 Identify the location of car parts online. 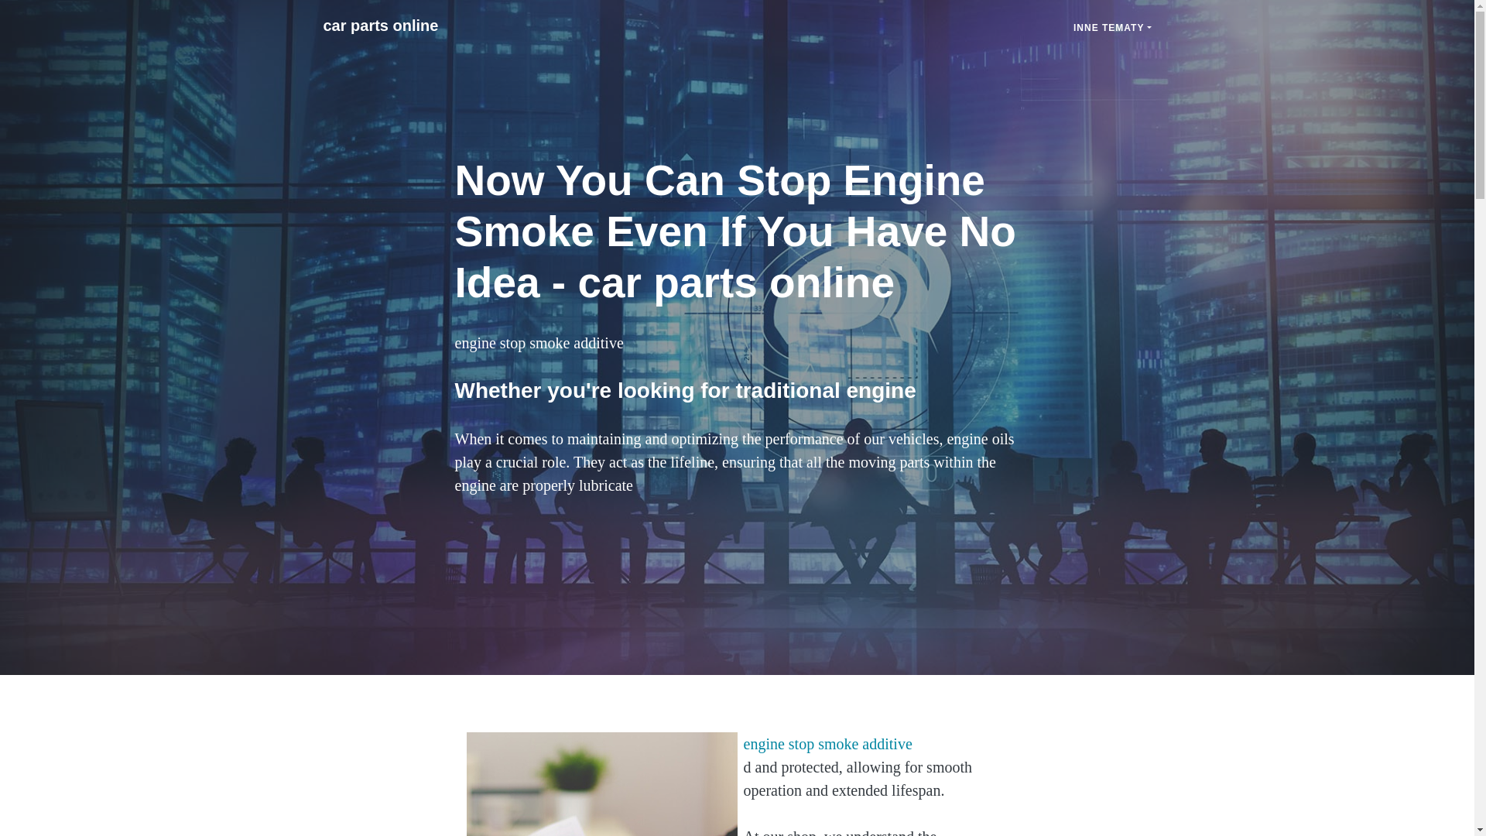
(381, 25).